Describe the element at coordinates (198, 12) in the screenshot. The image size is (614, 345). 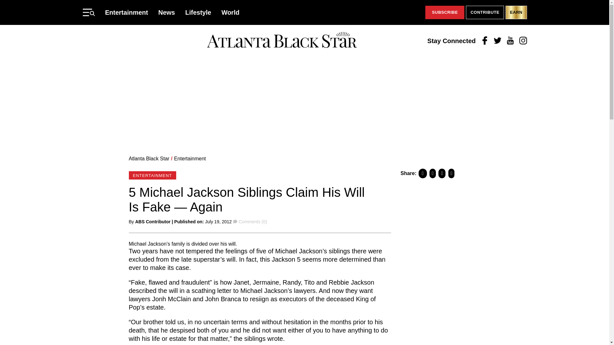
I see `Lifestyle` at that location.